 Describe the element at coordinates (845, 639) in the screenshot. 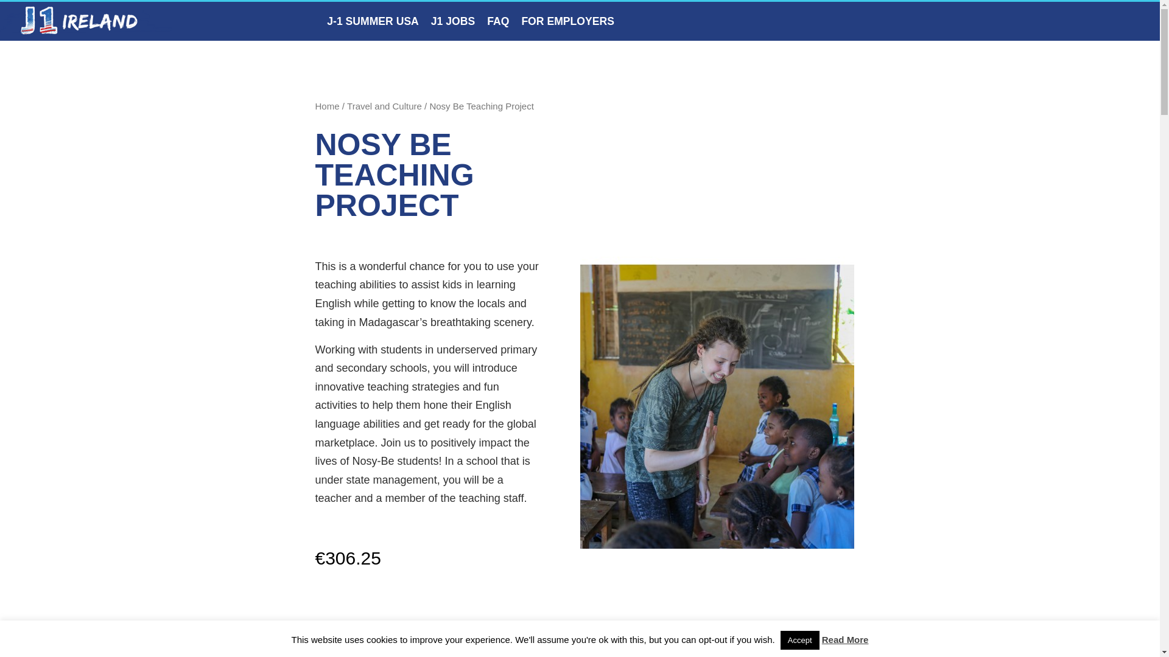

I see `Read More` at that location.